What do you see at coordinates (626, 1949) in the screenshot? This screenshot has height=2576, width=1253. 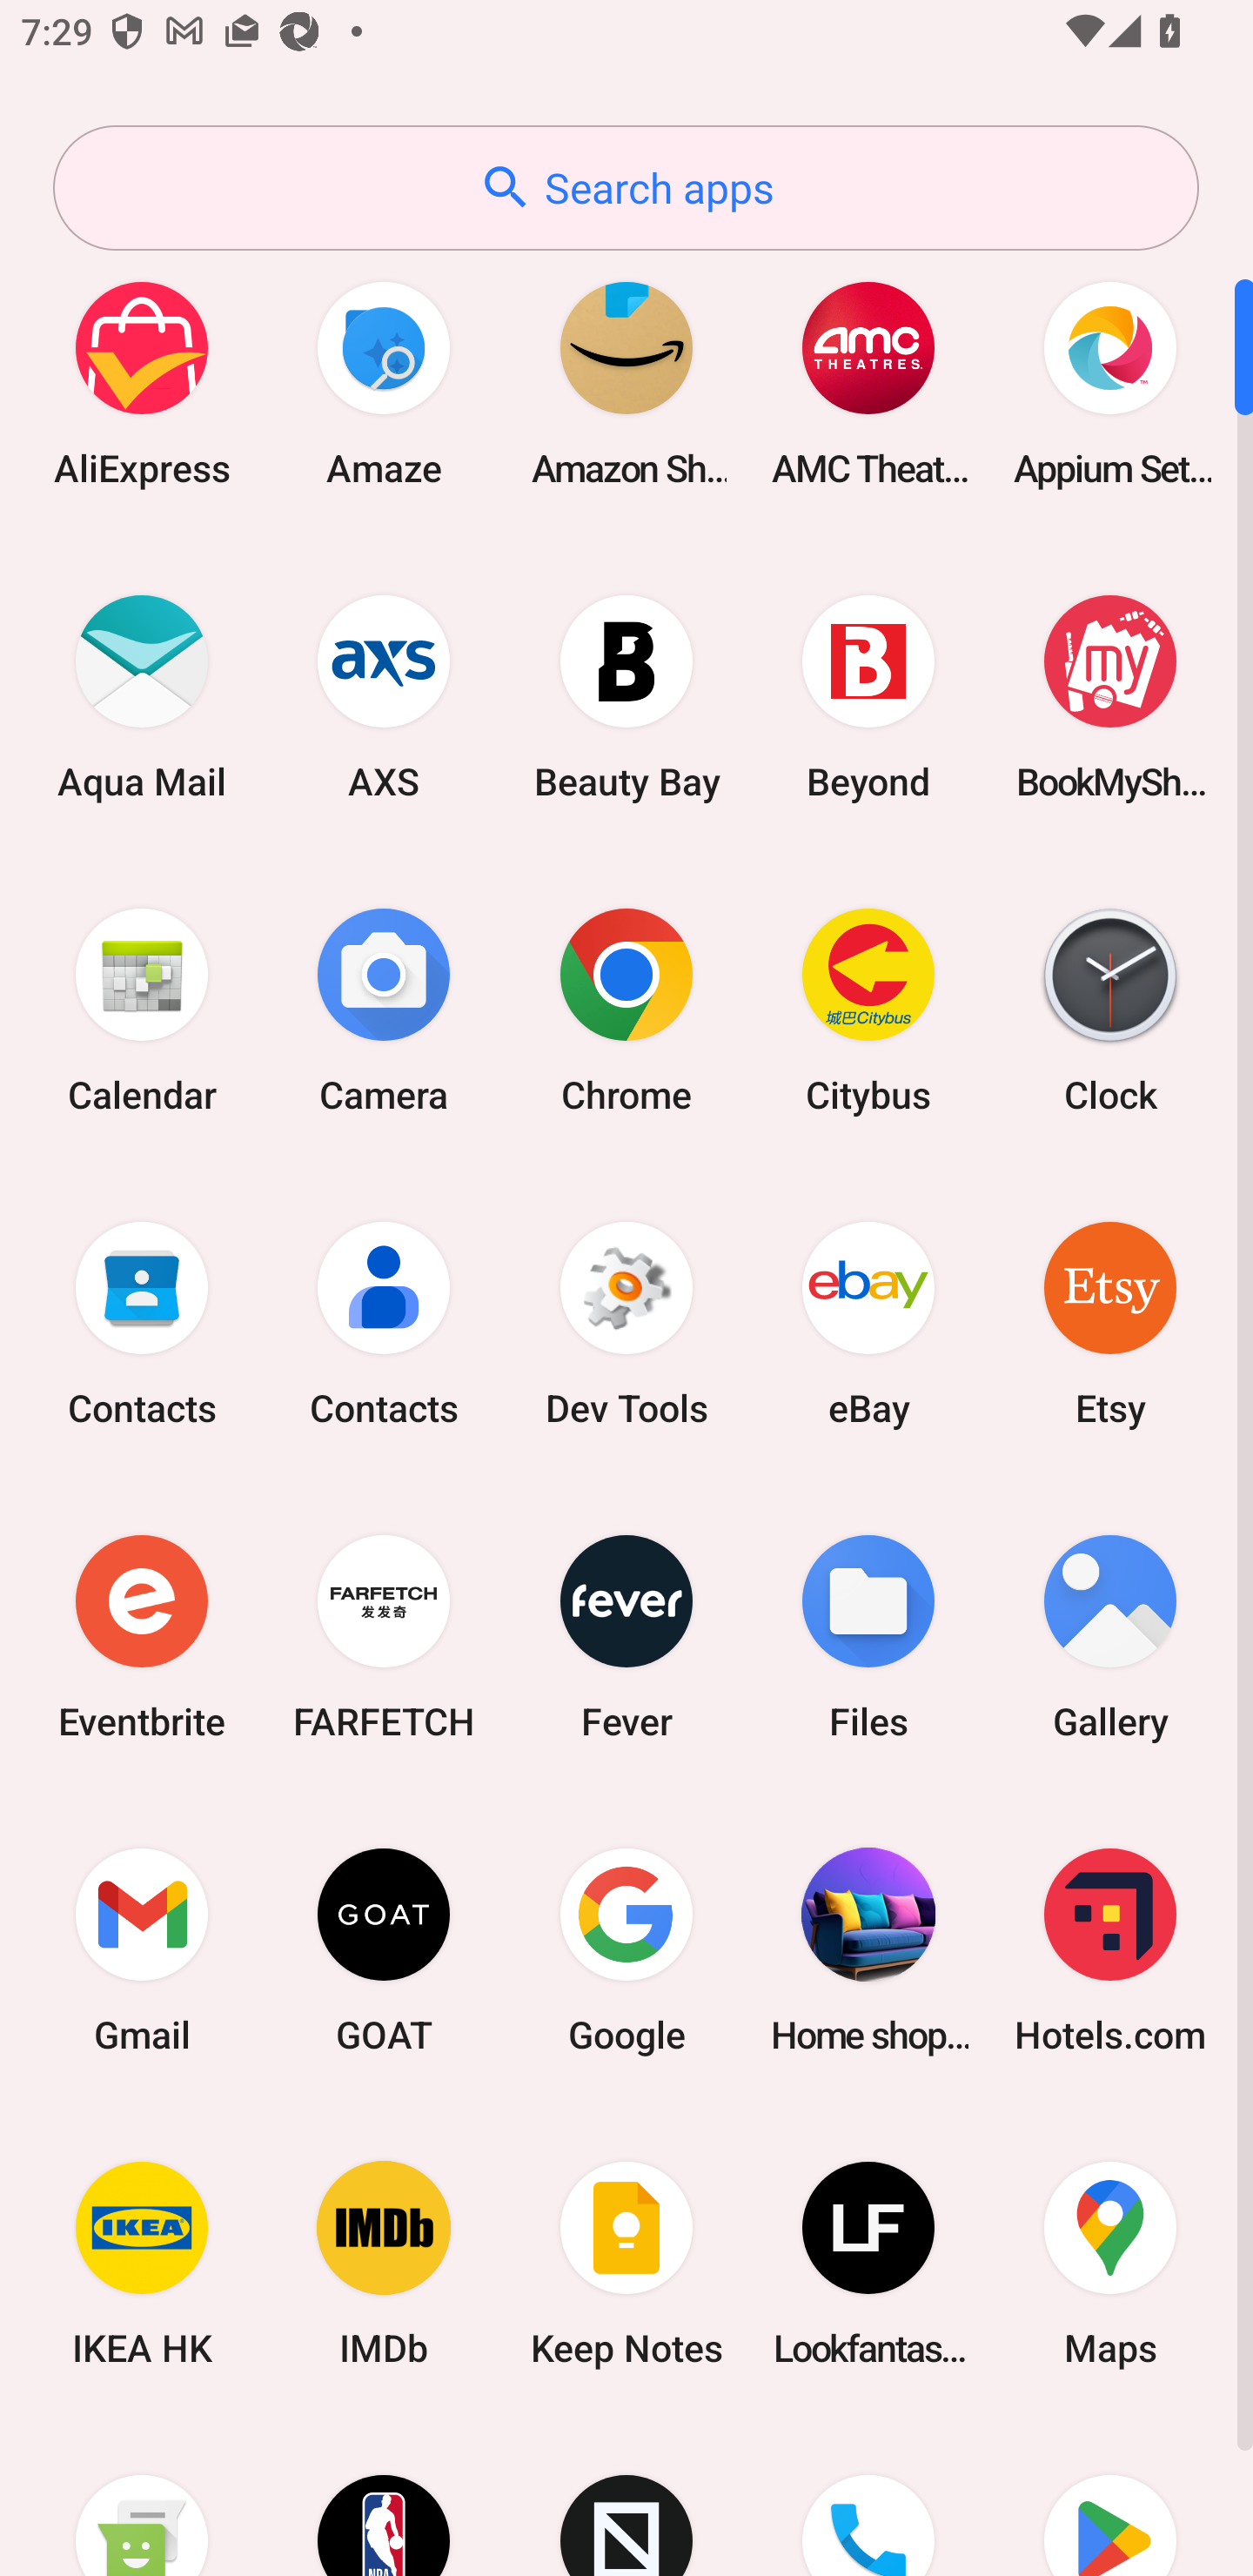 I see `Google` at bounding box center [626, 1949].